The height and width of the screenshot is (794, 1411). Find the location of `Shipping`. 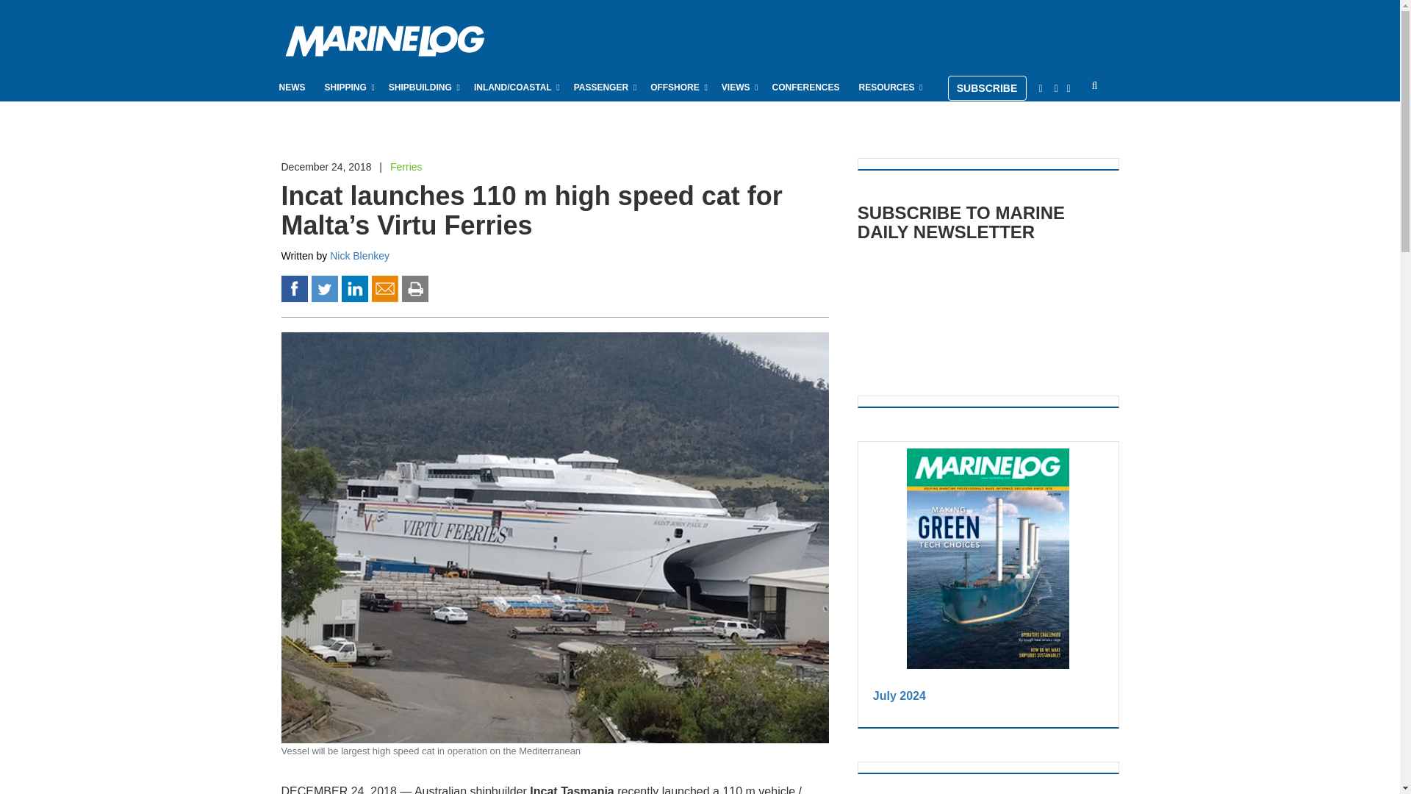

Shipping is located at coordinates (347, 87).